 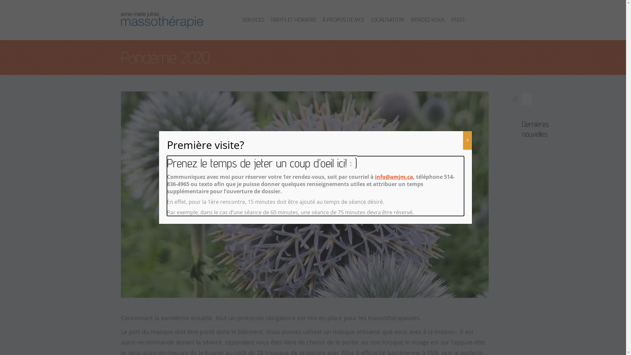 I want to click on PSSST!, so click(x=458, y=20).